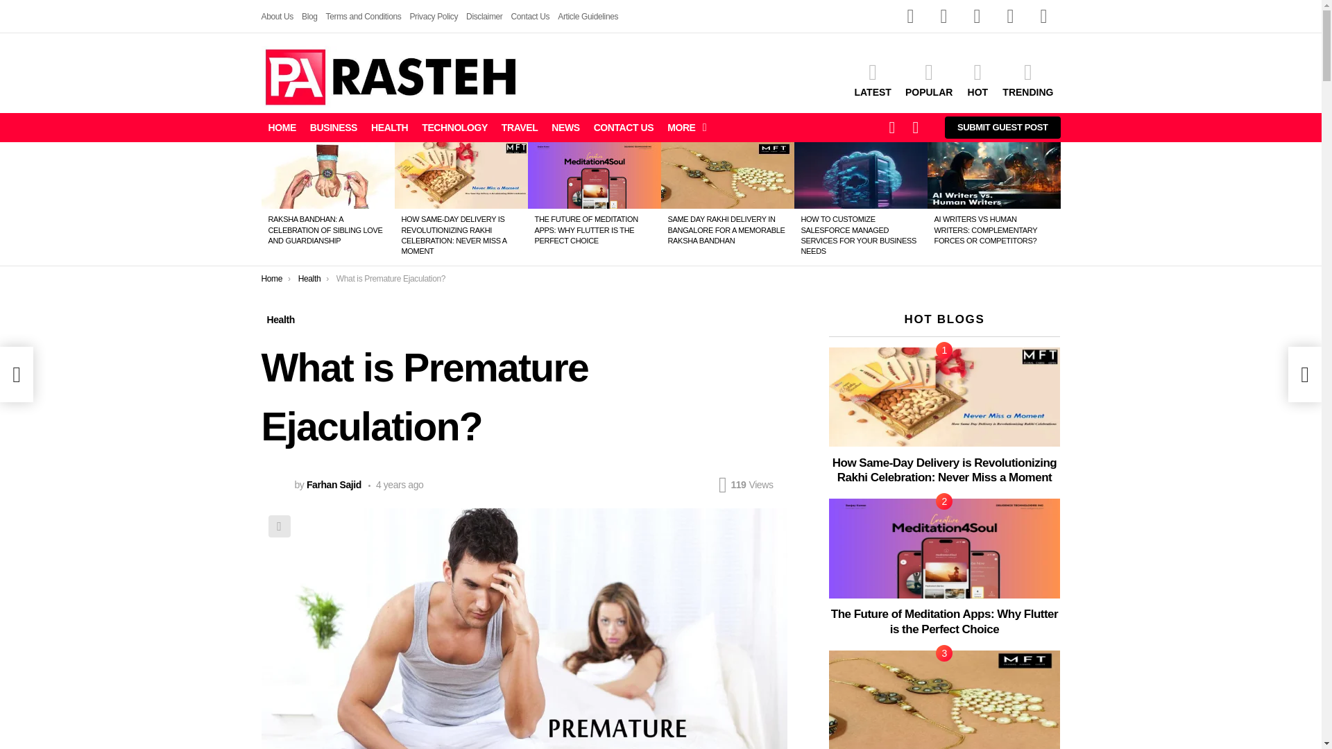  Describe the element at coordinates (454, 127) in the screenshot. I see `TECHNOLOGY` at that location.